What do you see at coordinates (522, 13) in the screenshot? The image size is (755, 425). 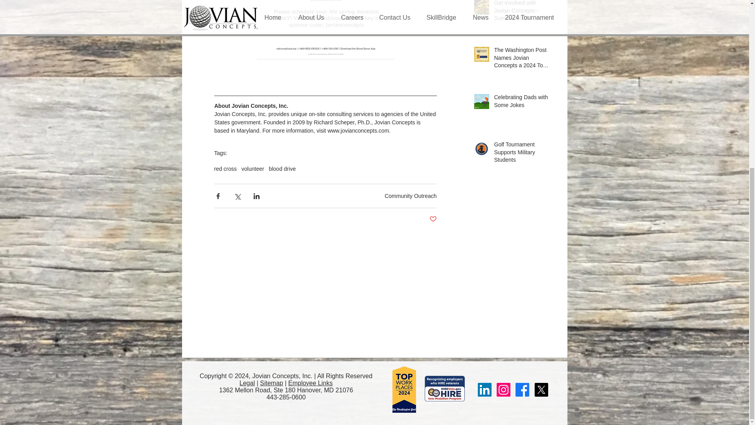 I see `Get Involved with Jovian Concepts-- Summer 2024` at bounding box center [522, 13].